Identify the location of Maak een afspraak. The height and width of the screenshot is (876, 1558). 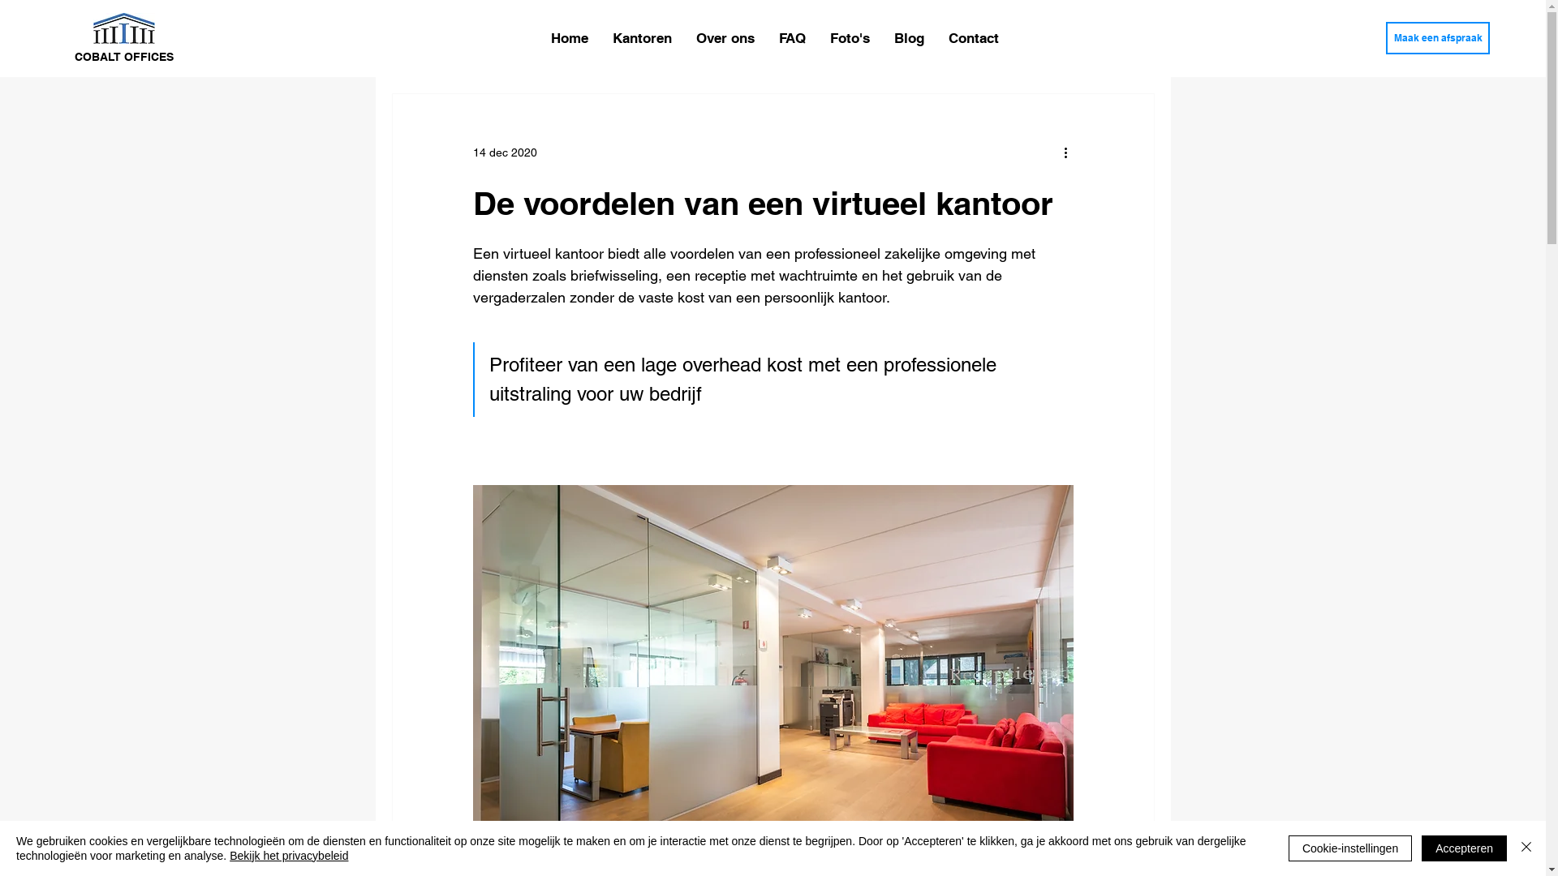
(1438, 38).